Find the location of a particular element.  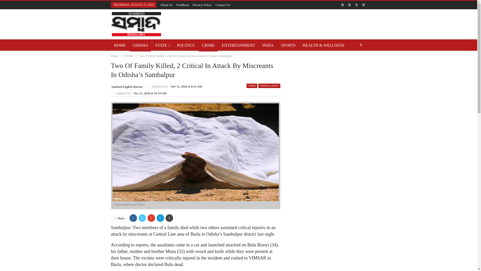

Home is located at coordinates (114, 56).